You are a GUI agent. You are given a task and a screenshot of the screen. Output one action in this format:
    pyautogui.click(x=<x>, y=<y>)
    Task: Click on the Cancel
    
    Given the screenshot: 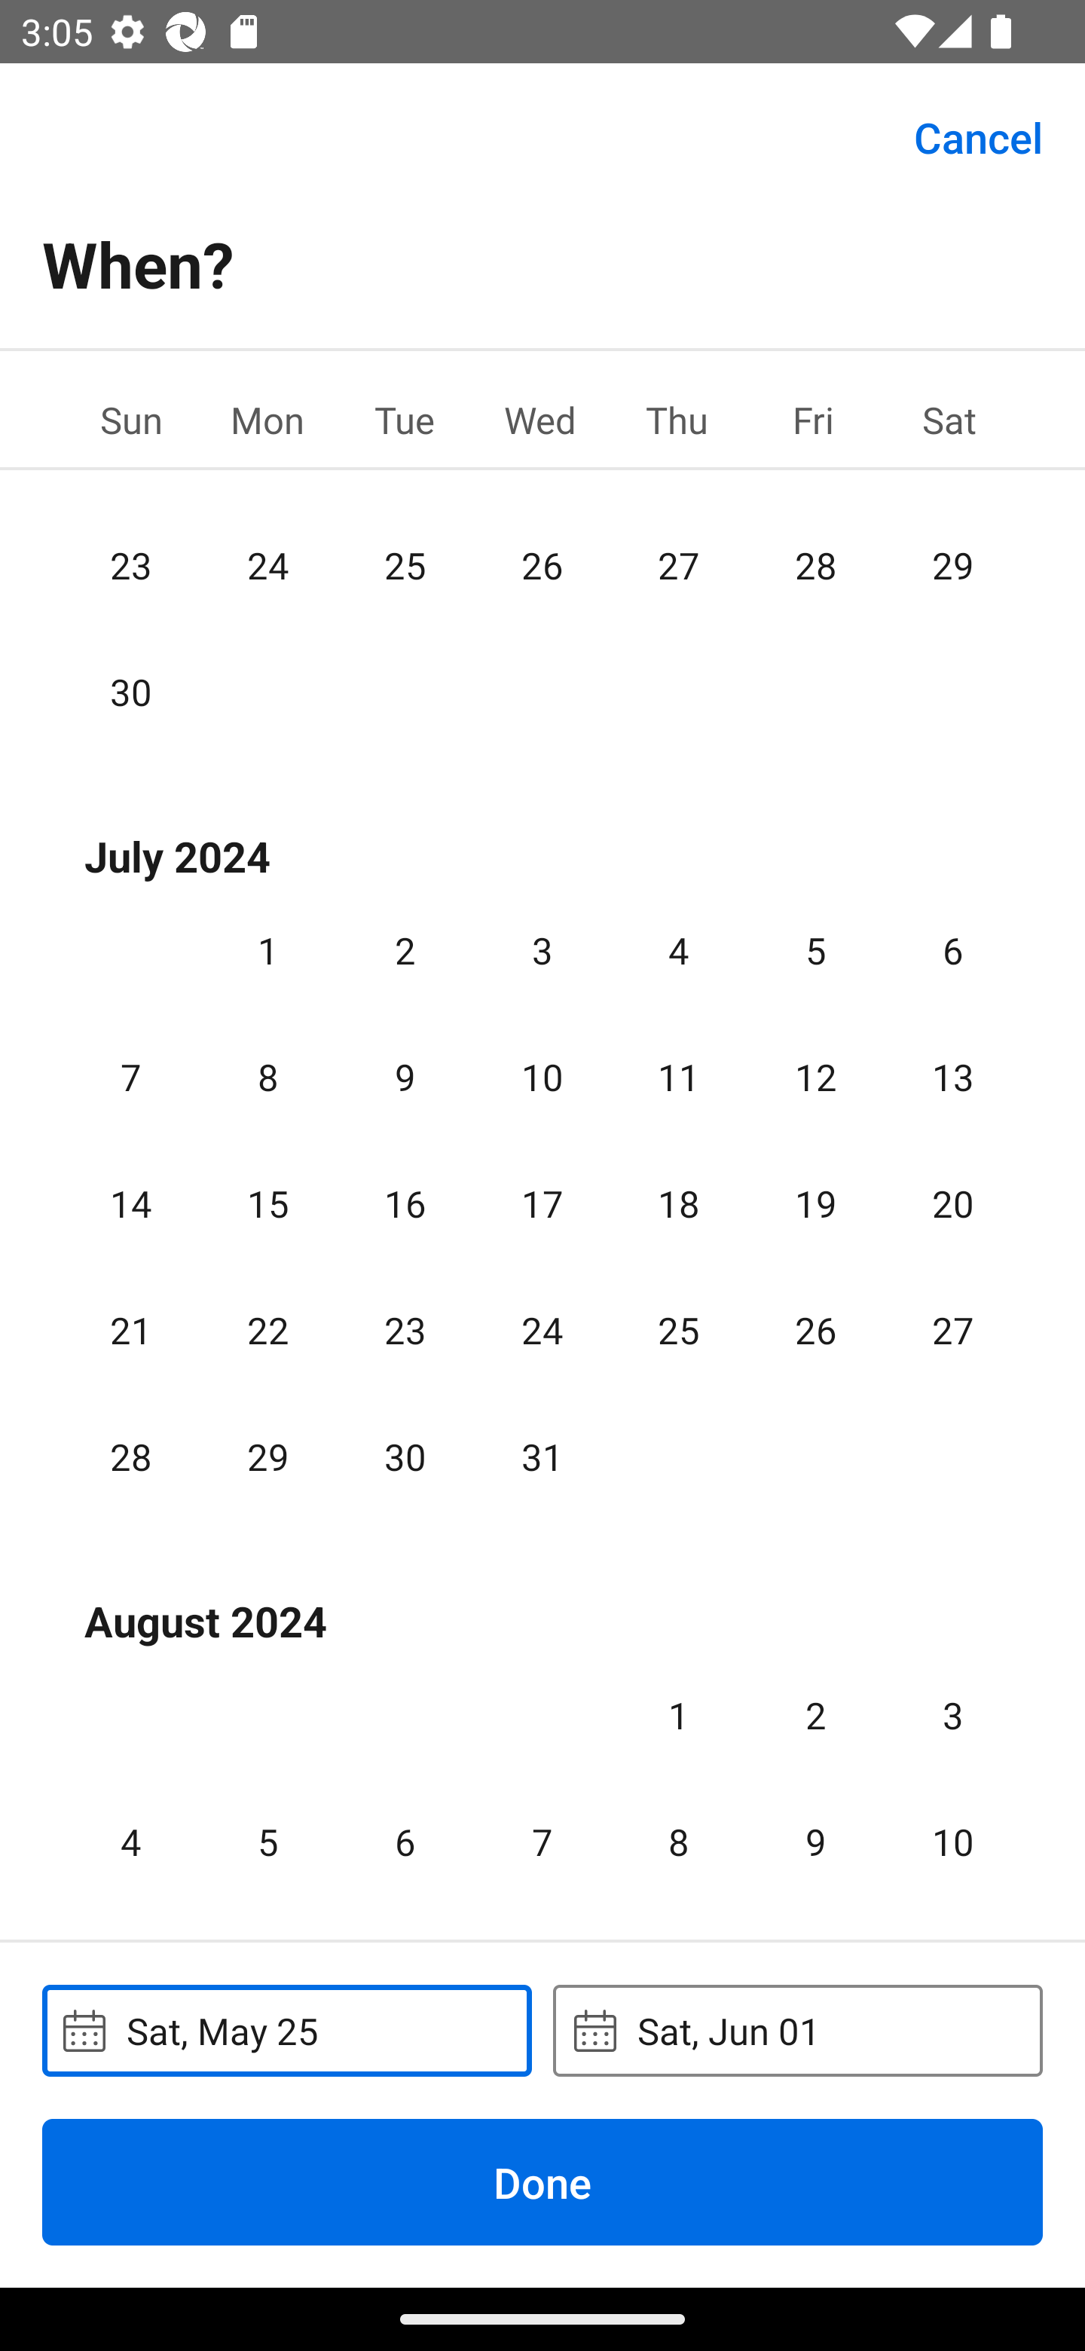 What is the action you would take?
    pyautogui.click(x=978, y=136)
    